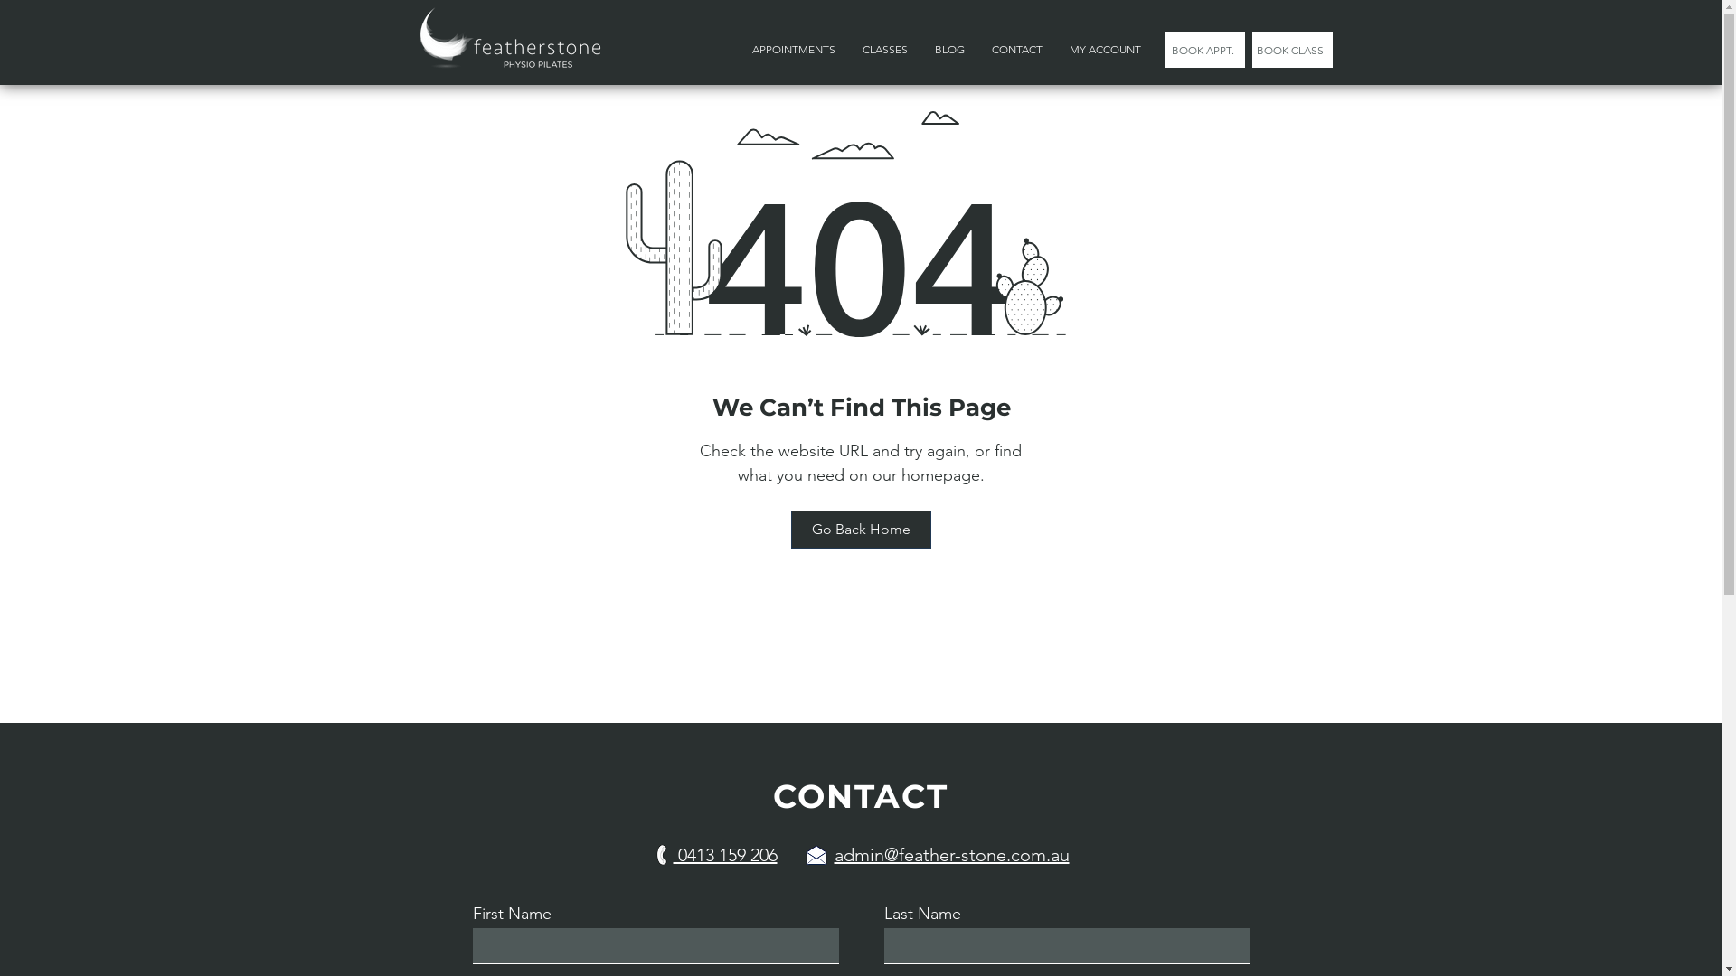 This screenshot has width=1736, height=976. What do you see at coordinates (861, 530) in the screenshot?
I see `Go Back Home` at bounding box center [861, 530].